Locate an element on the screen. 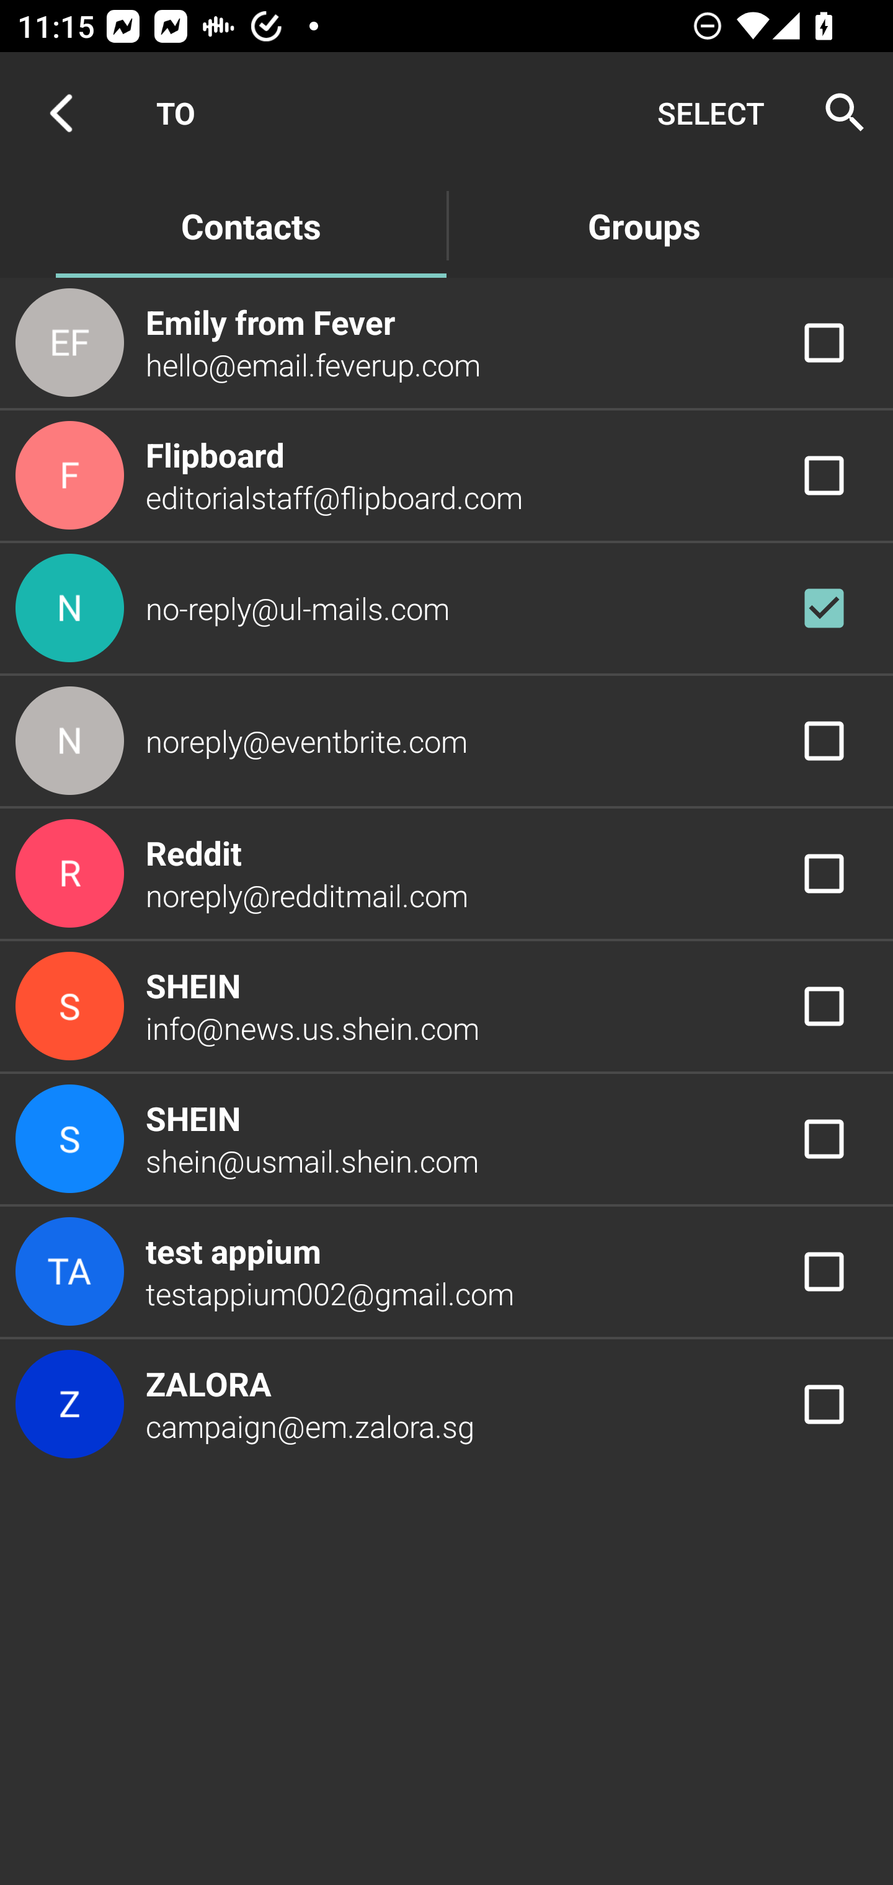  SELECT is located at coordinates (711, 113).